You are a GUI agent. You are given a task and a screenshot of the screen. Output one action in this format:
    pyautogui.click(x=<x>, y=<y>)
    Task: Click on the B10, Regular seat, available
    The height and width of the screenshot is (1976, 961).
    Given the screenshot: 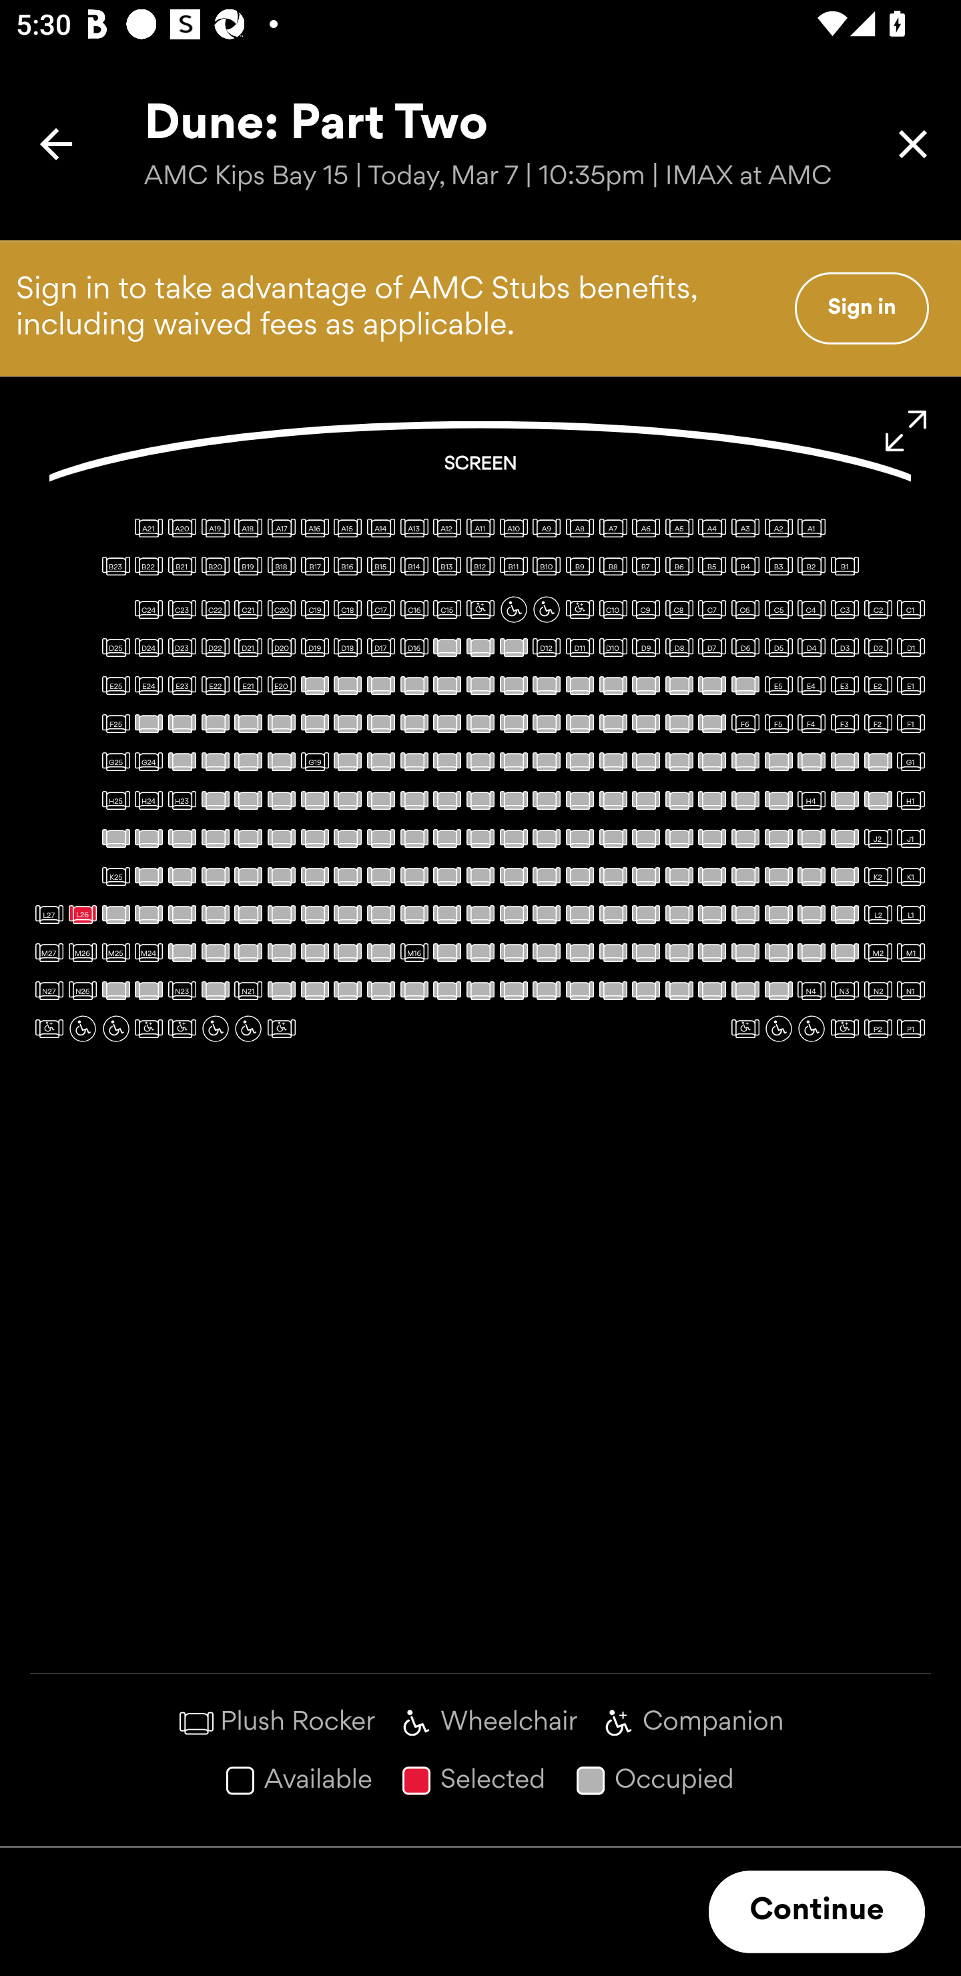 What is the action you would take?
    pyautogui.click(x=546, y=566)
    